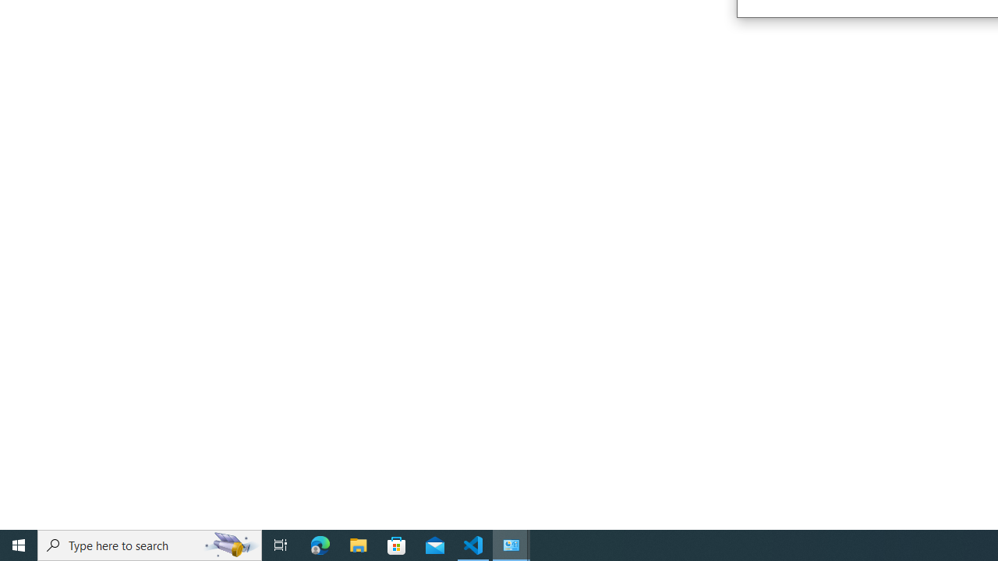 This screenshot has width=998, height=561. Describe the element at coordinates (397, 545) in the screenshot. I see `Microsoft Store` at that location.